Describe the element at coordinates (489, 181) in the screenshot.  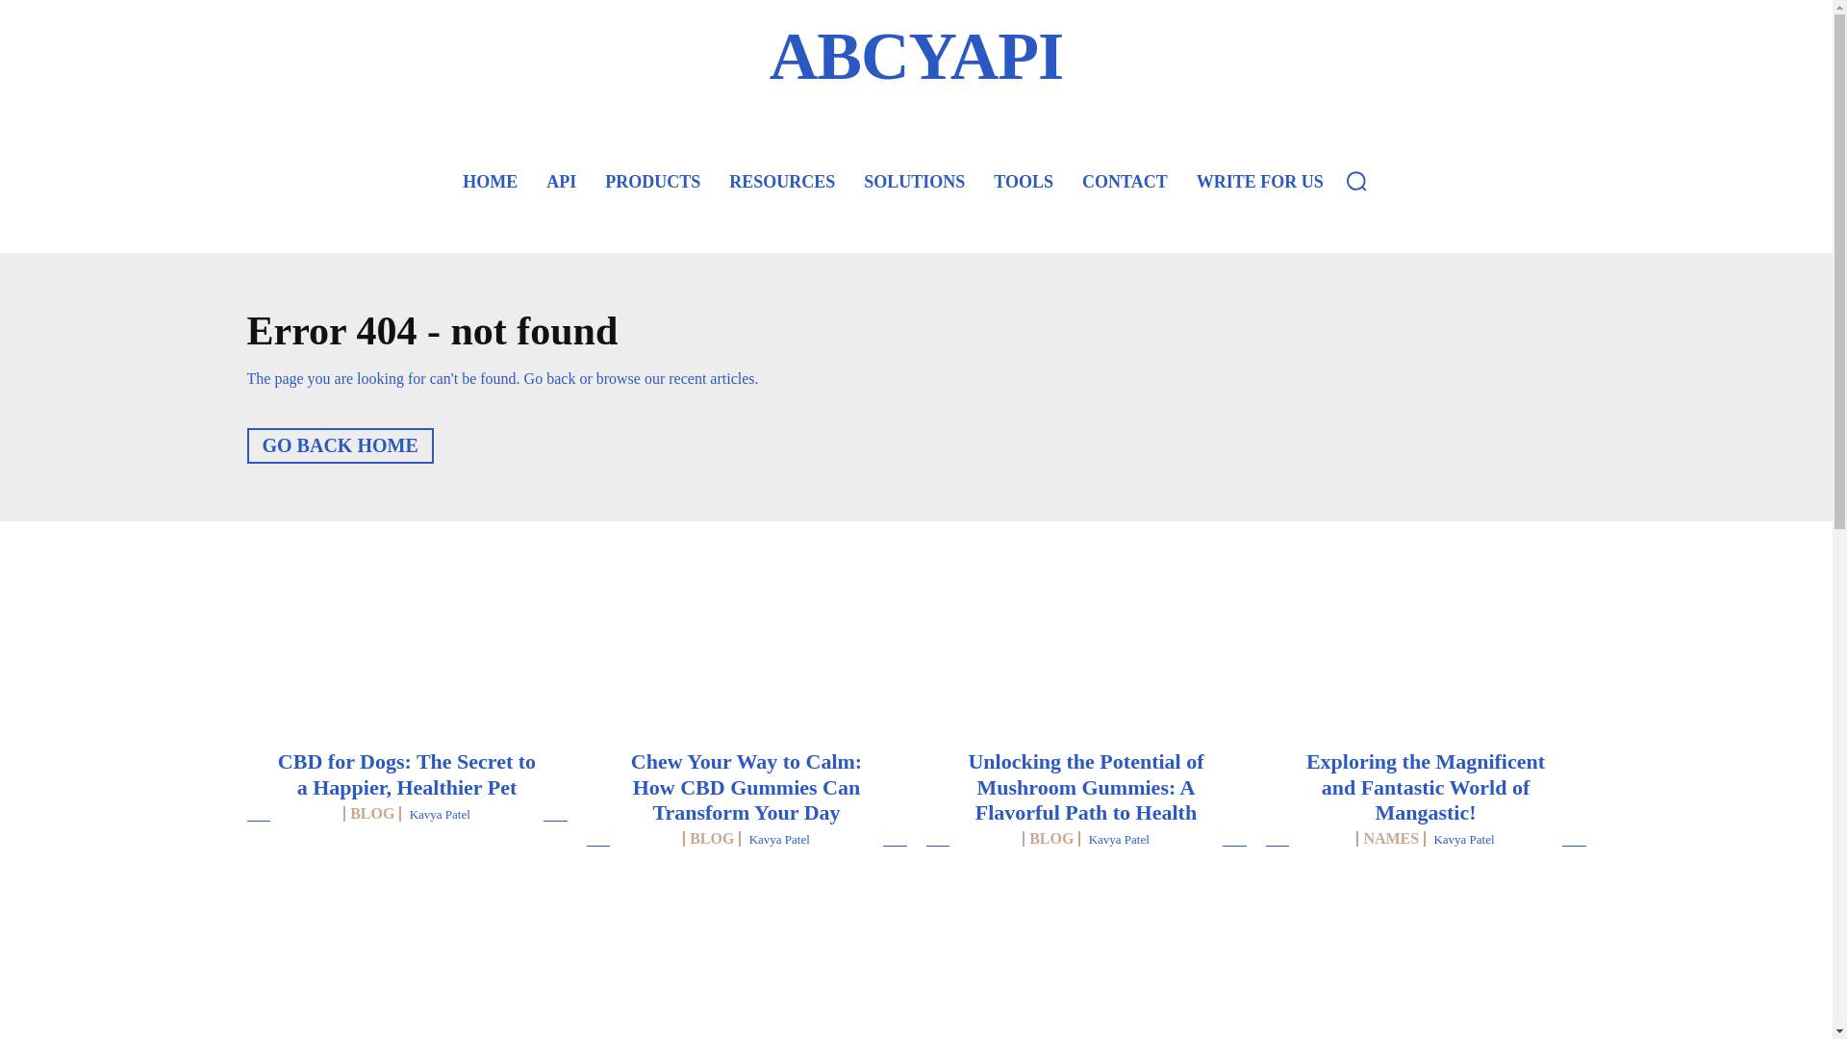
I see `HOME` at that location.